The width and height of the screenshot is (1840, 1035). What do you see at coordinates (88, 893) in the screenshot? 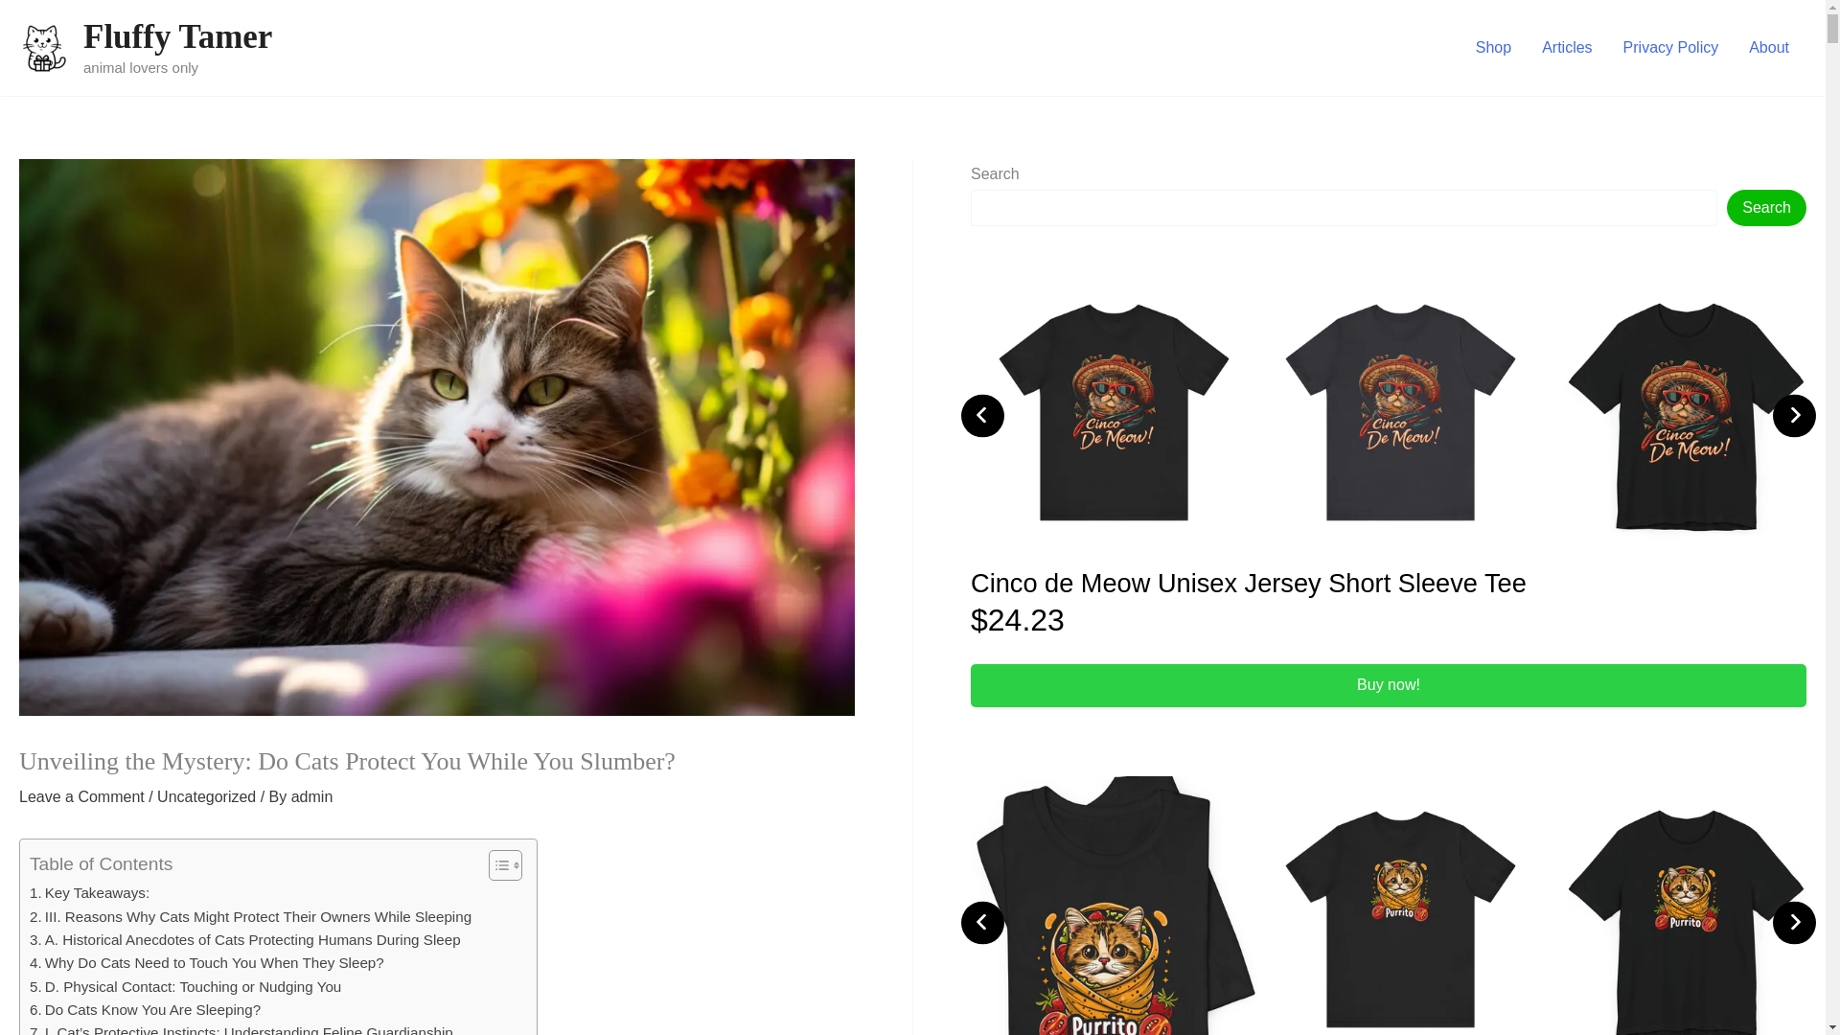
I see `Key Takeaways:` at bounding box center [88, 893].